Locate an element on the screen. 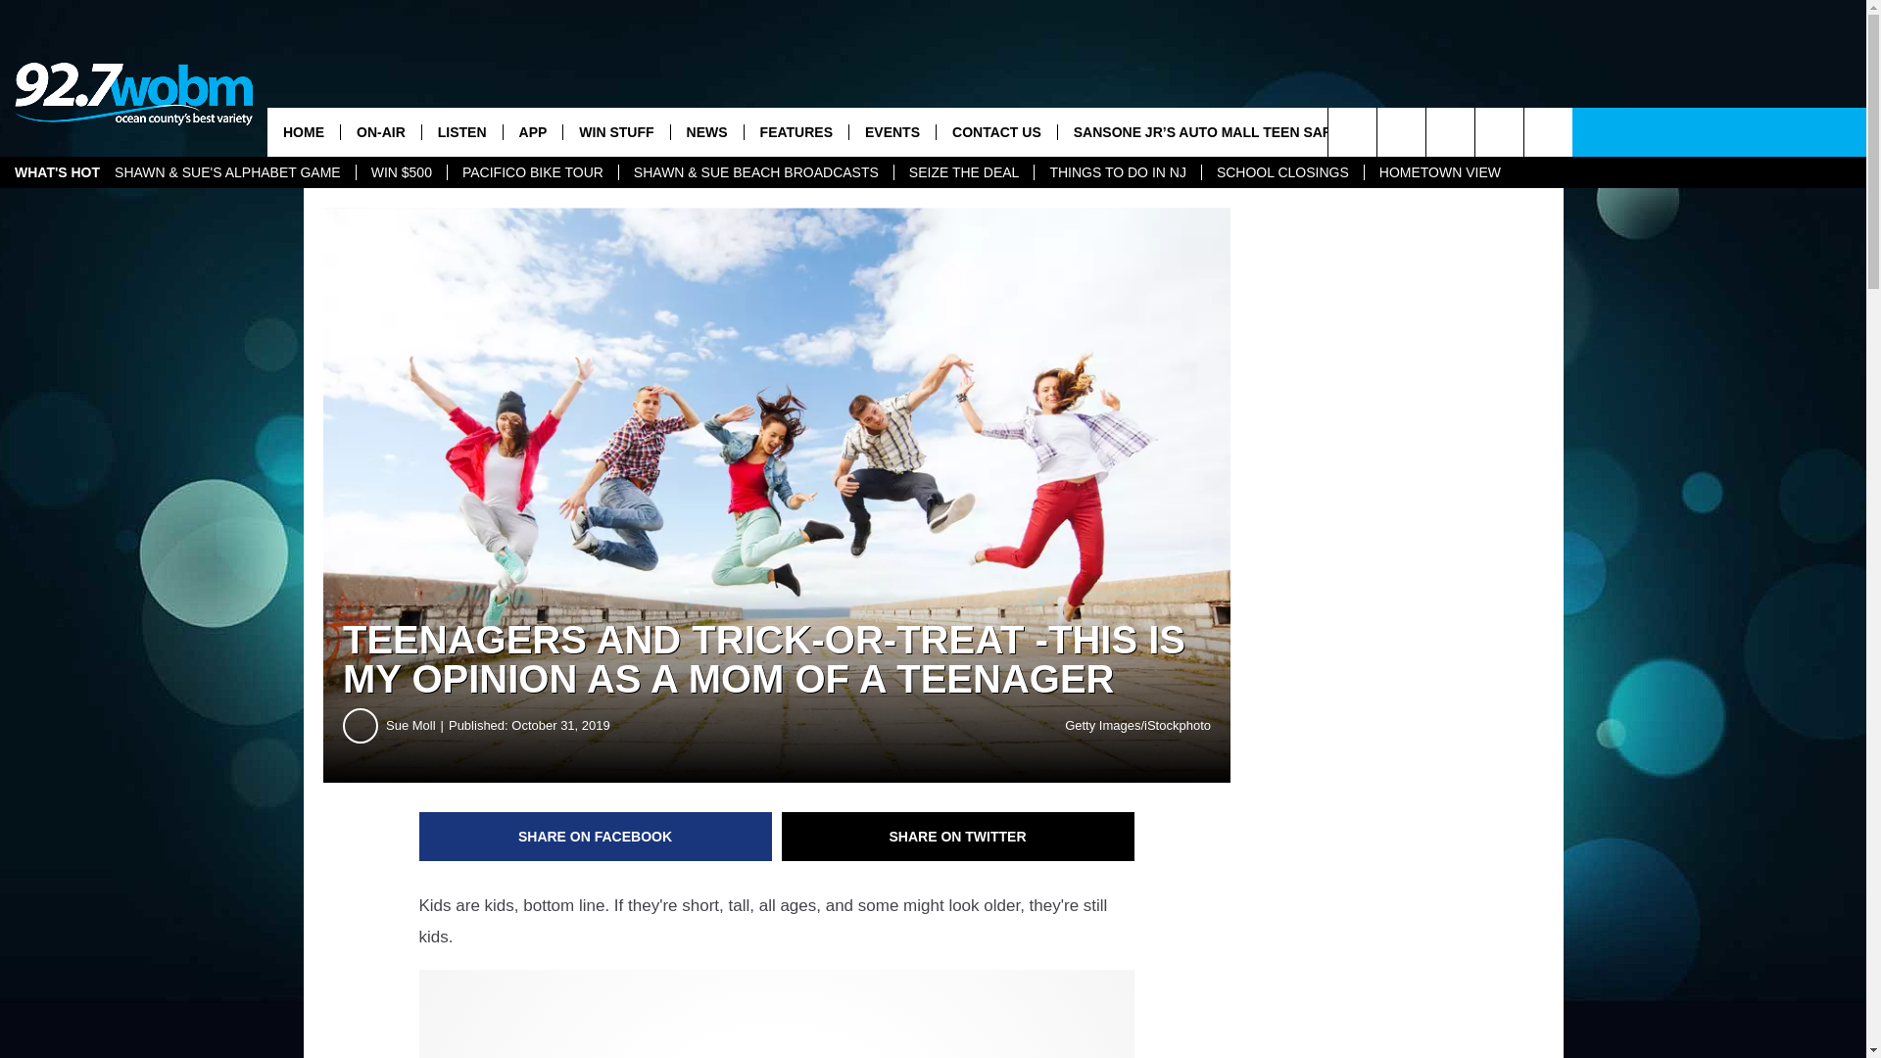 Image resolution: width=1881 pixels, height=1058 pixels. HOME is located at coordinates (304, 131).